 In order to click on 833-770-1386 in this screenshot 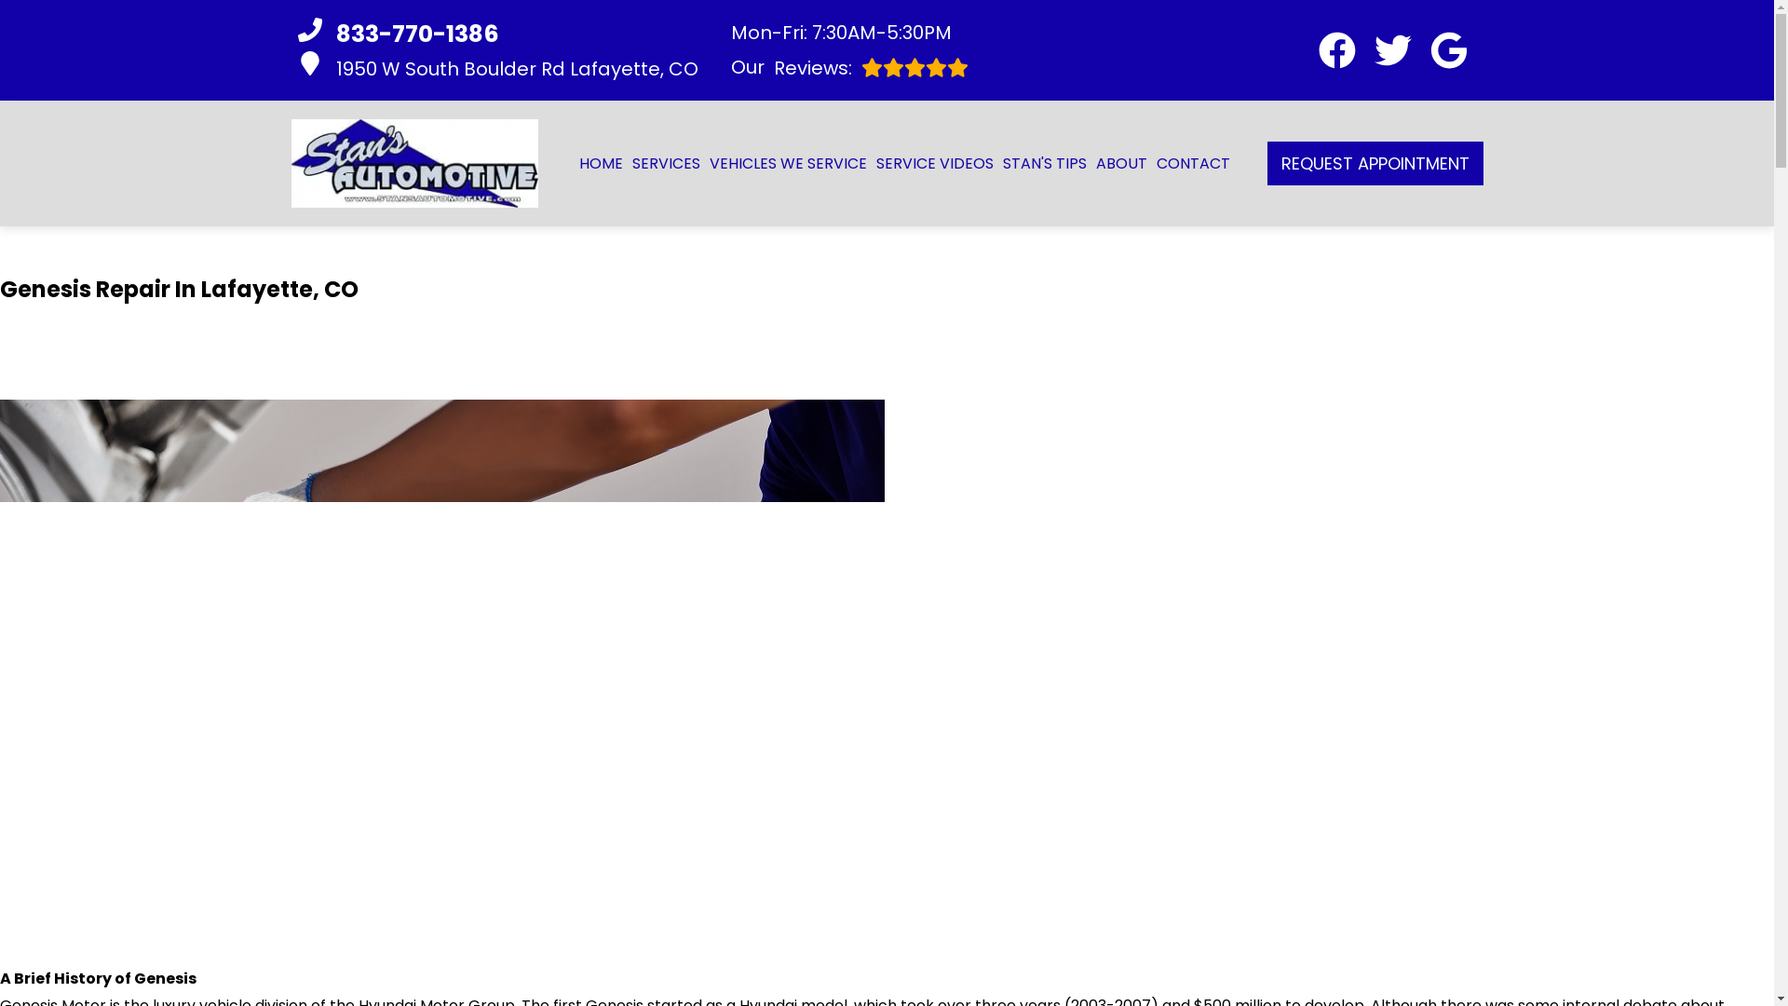, I will do `click(847, 67)`.